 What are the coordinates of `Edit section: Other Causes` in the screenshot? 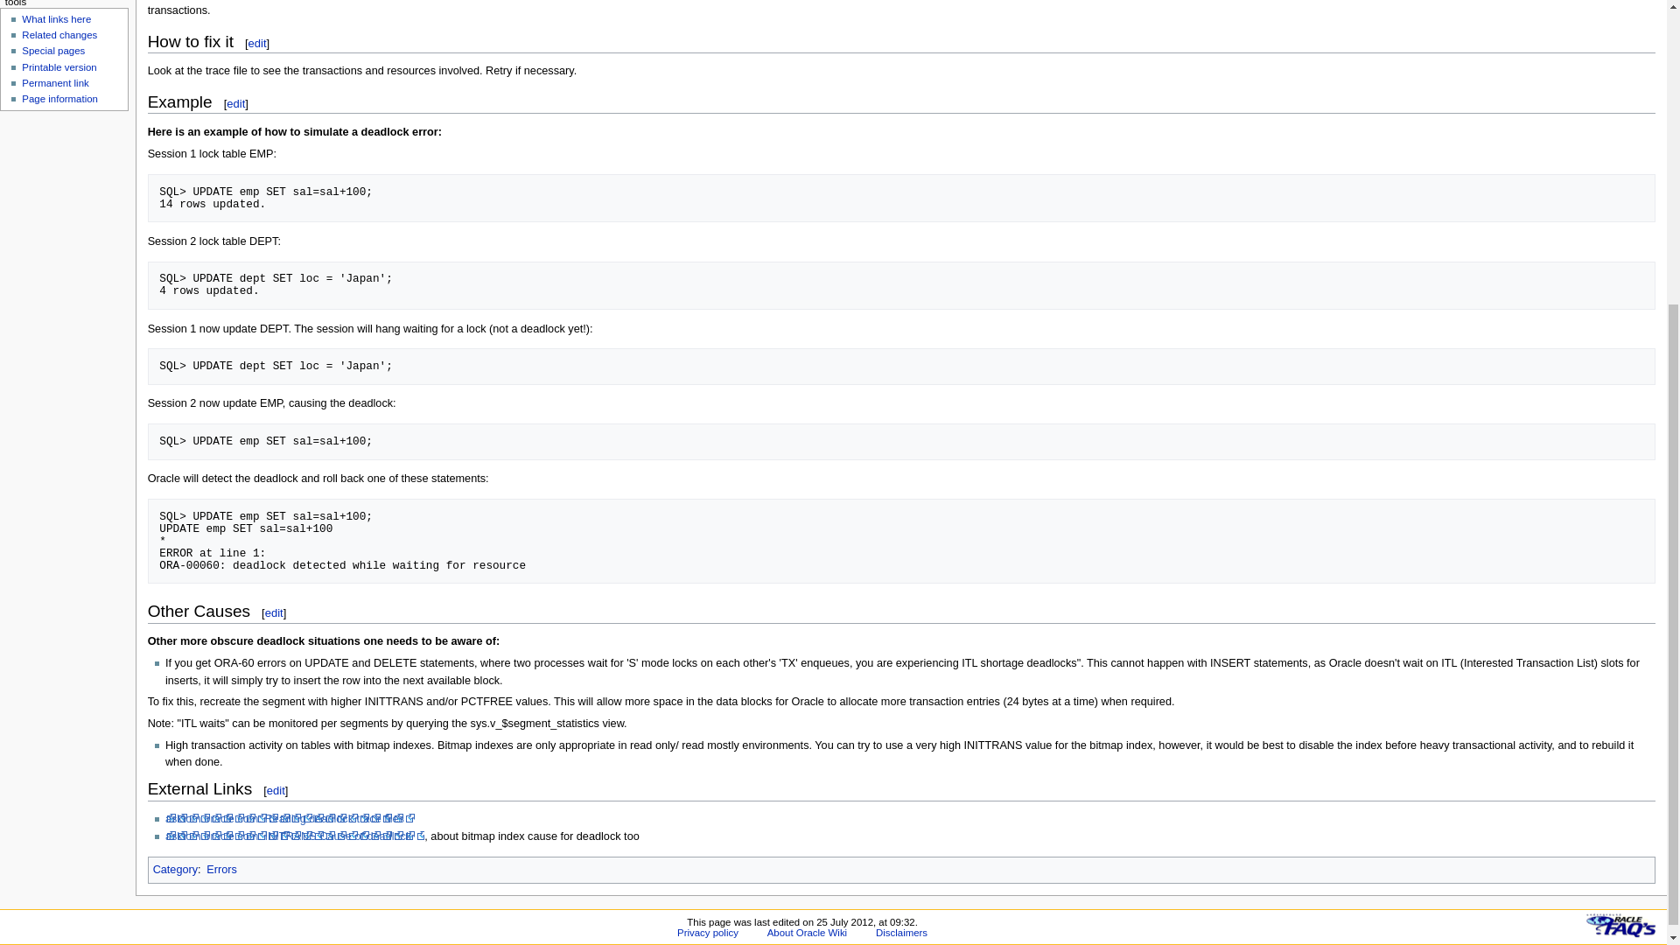 It's located at (275, 612).